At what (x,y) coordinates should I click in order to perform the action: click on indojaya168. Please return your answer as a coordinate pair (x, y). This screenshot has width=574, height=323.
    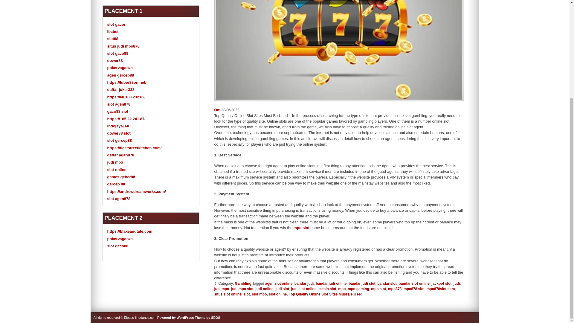
    Looking at the image, I should click on (118, 126).